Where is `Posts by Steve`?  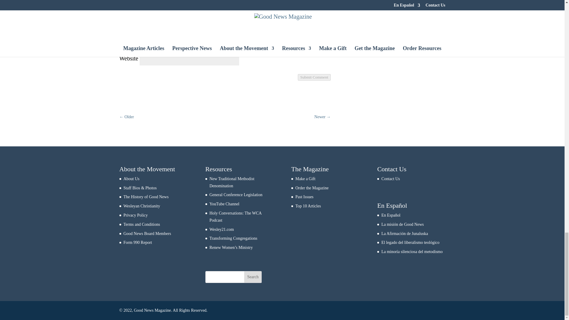
Posts by Steve is located at coordinates (362, 7).